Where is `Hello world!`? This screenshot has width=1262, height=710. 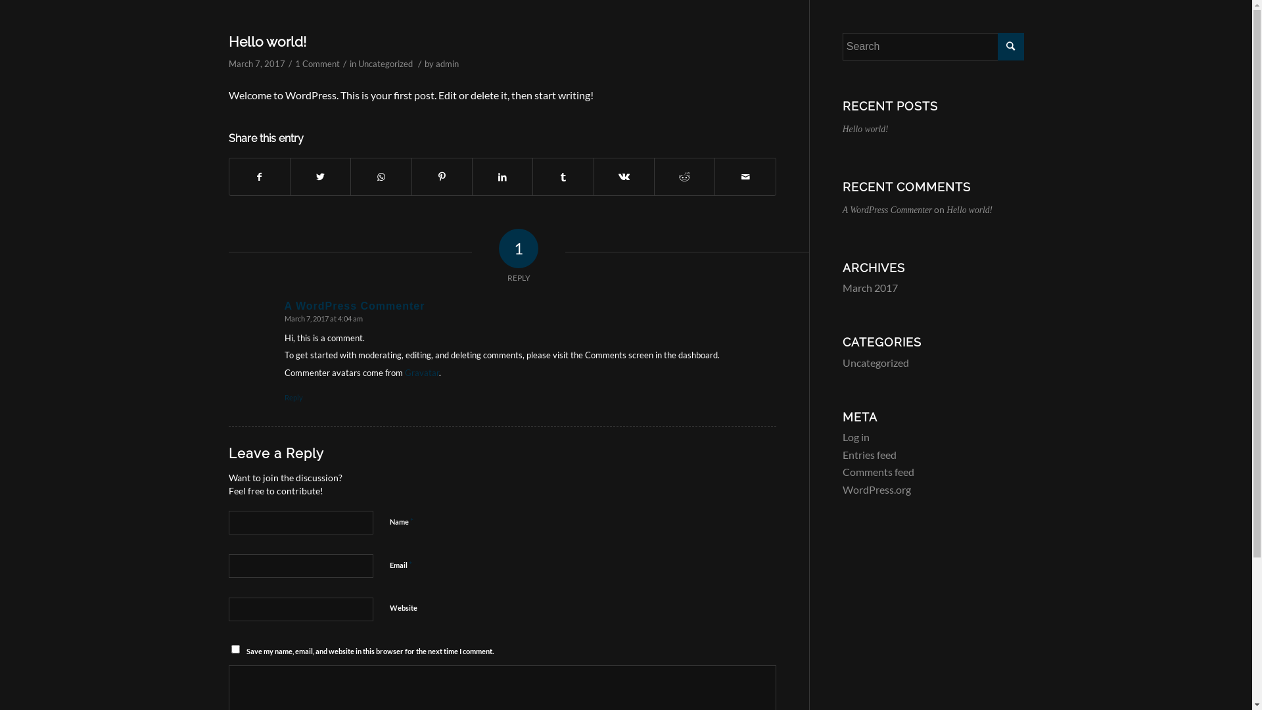 Hello world! is located at coordinates (268, 42).